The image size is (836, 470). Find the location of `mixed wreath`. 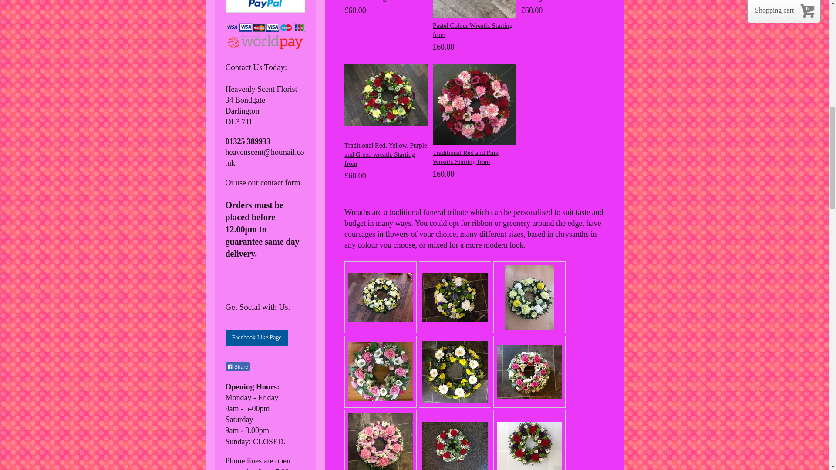

mixed wreath is located at coordinates (381, 442).